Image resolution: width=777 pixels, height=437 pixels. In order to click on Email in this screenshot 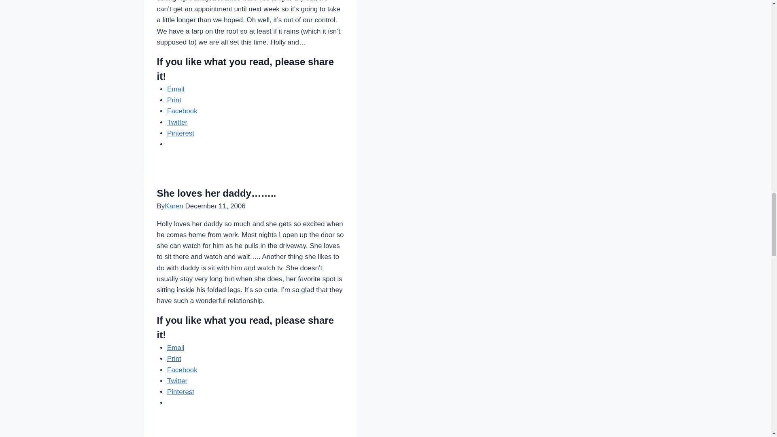, I will do `click(176, 89)`.